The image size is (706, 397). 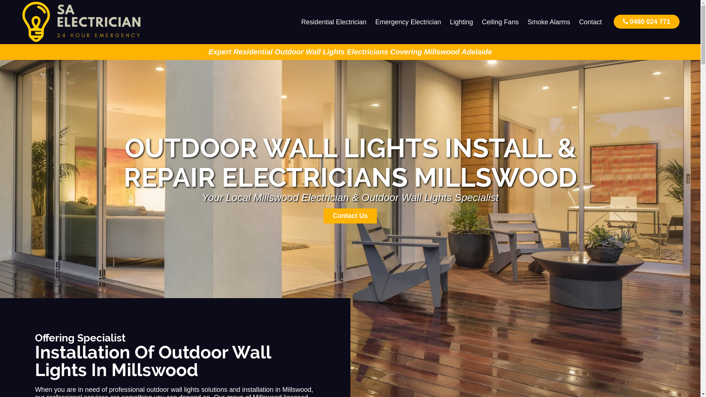 What do you see at coordinates (591, 22) in the screenshot?
I see `Contact` at bounding box center [591, 22].